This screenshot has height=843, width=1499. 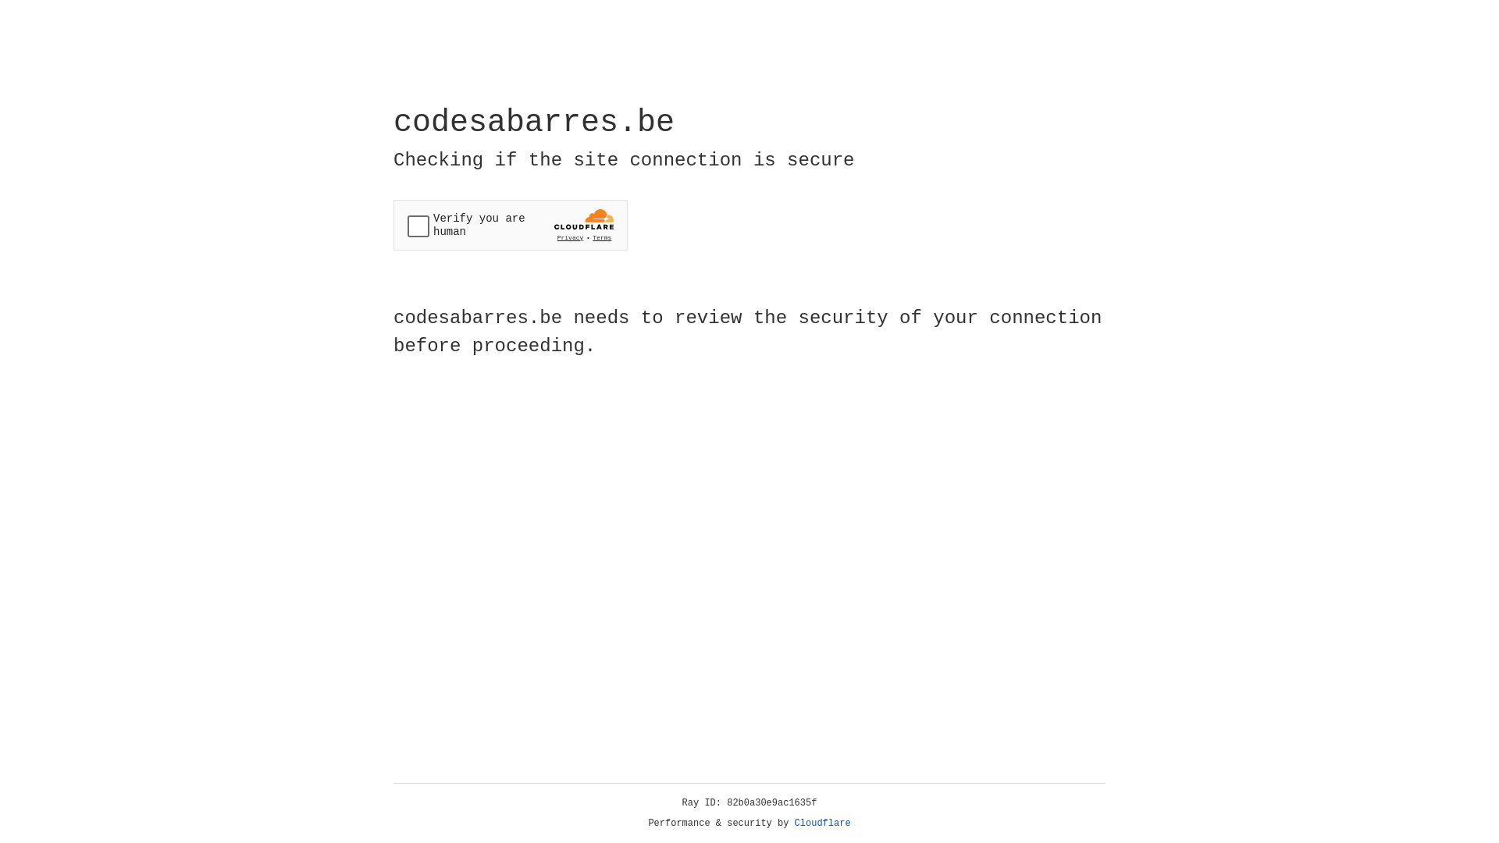 What do you see at coordinates (823, 823) in the screenshot?
I see `Cloudflare` at bounding box center [823, 823].